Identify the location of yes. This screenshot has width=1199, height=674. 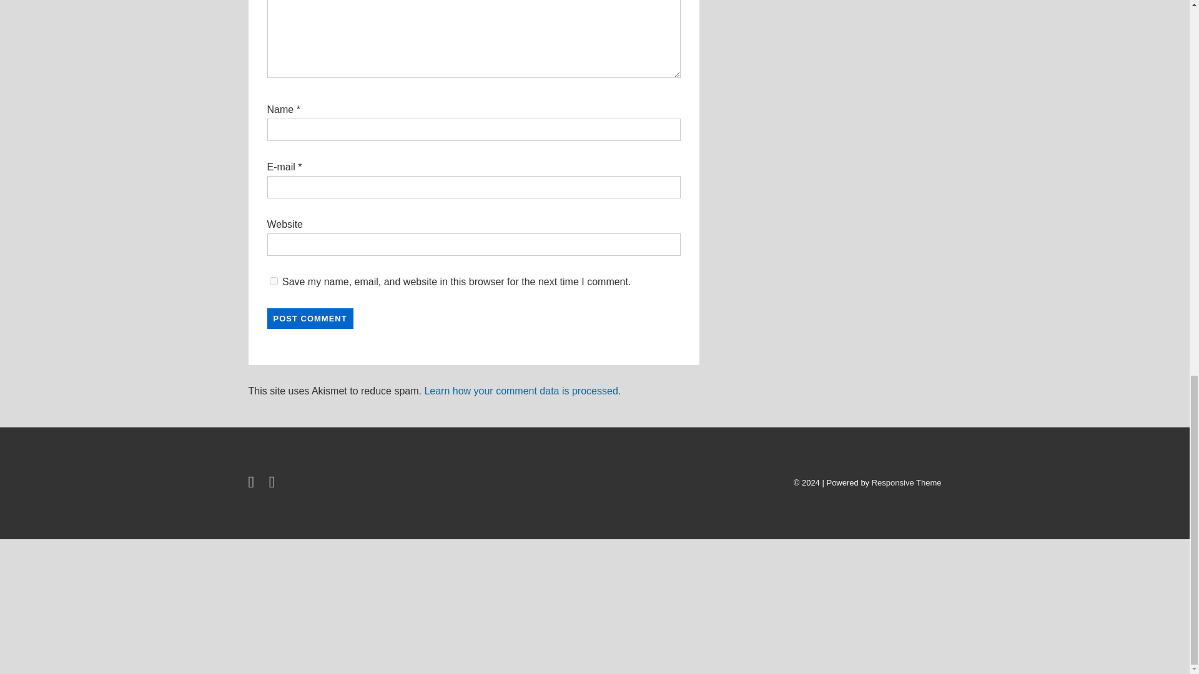
(274, 281).